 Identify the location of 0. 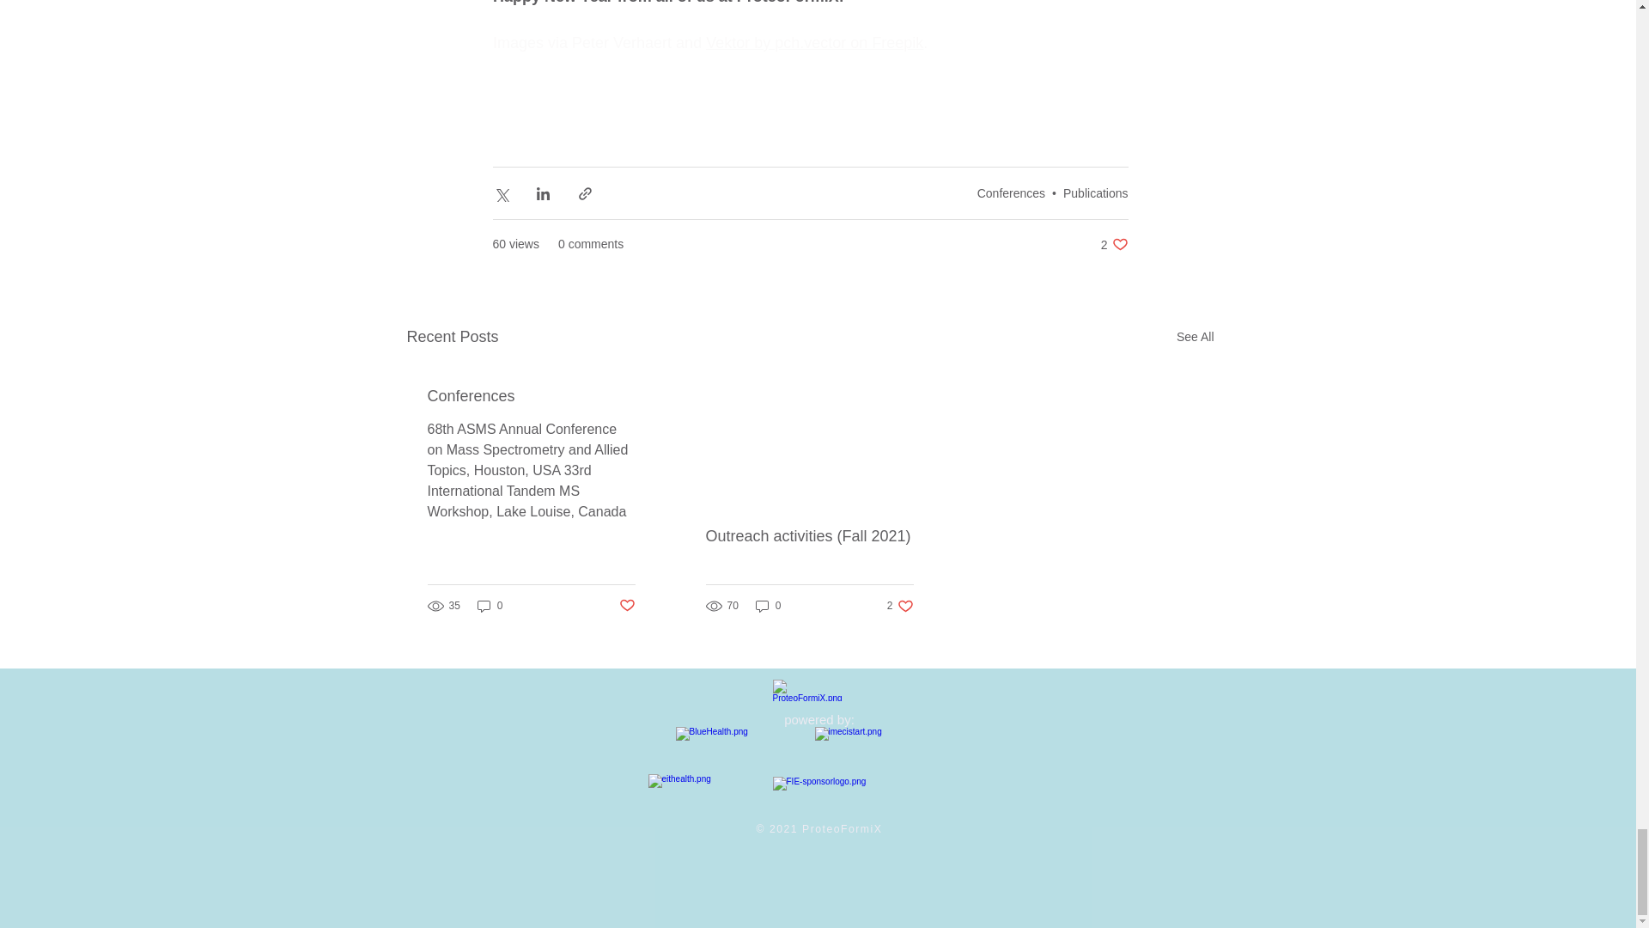
(490, 605).